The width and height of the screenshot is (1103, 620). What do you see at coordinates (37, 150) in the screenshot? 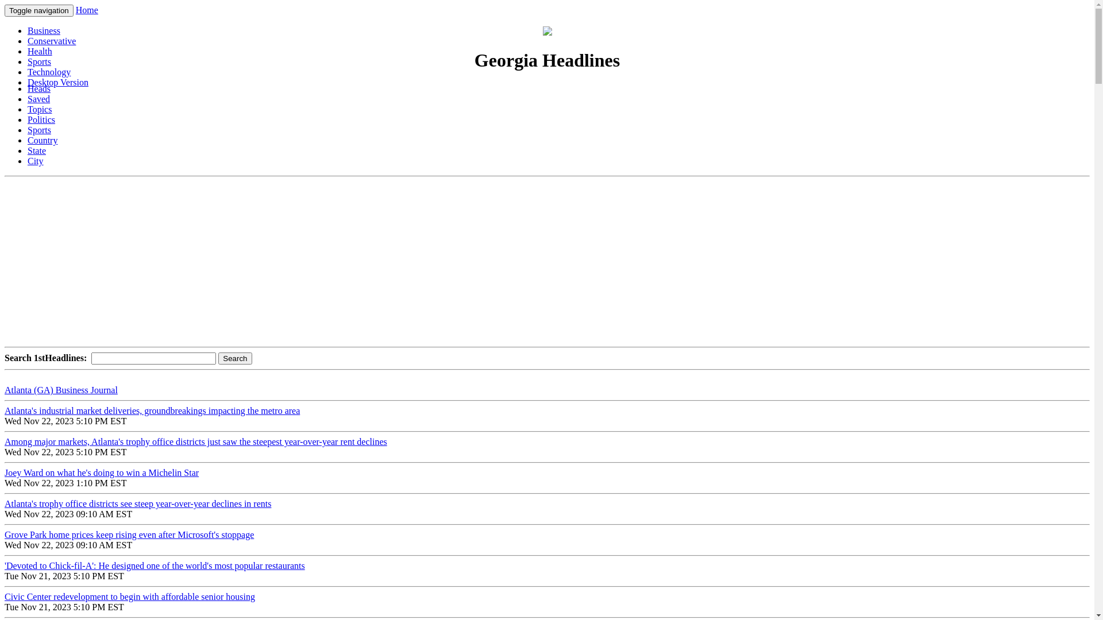
I see `State` at bounding box center [37, 150].